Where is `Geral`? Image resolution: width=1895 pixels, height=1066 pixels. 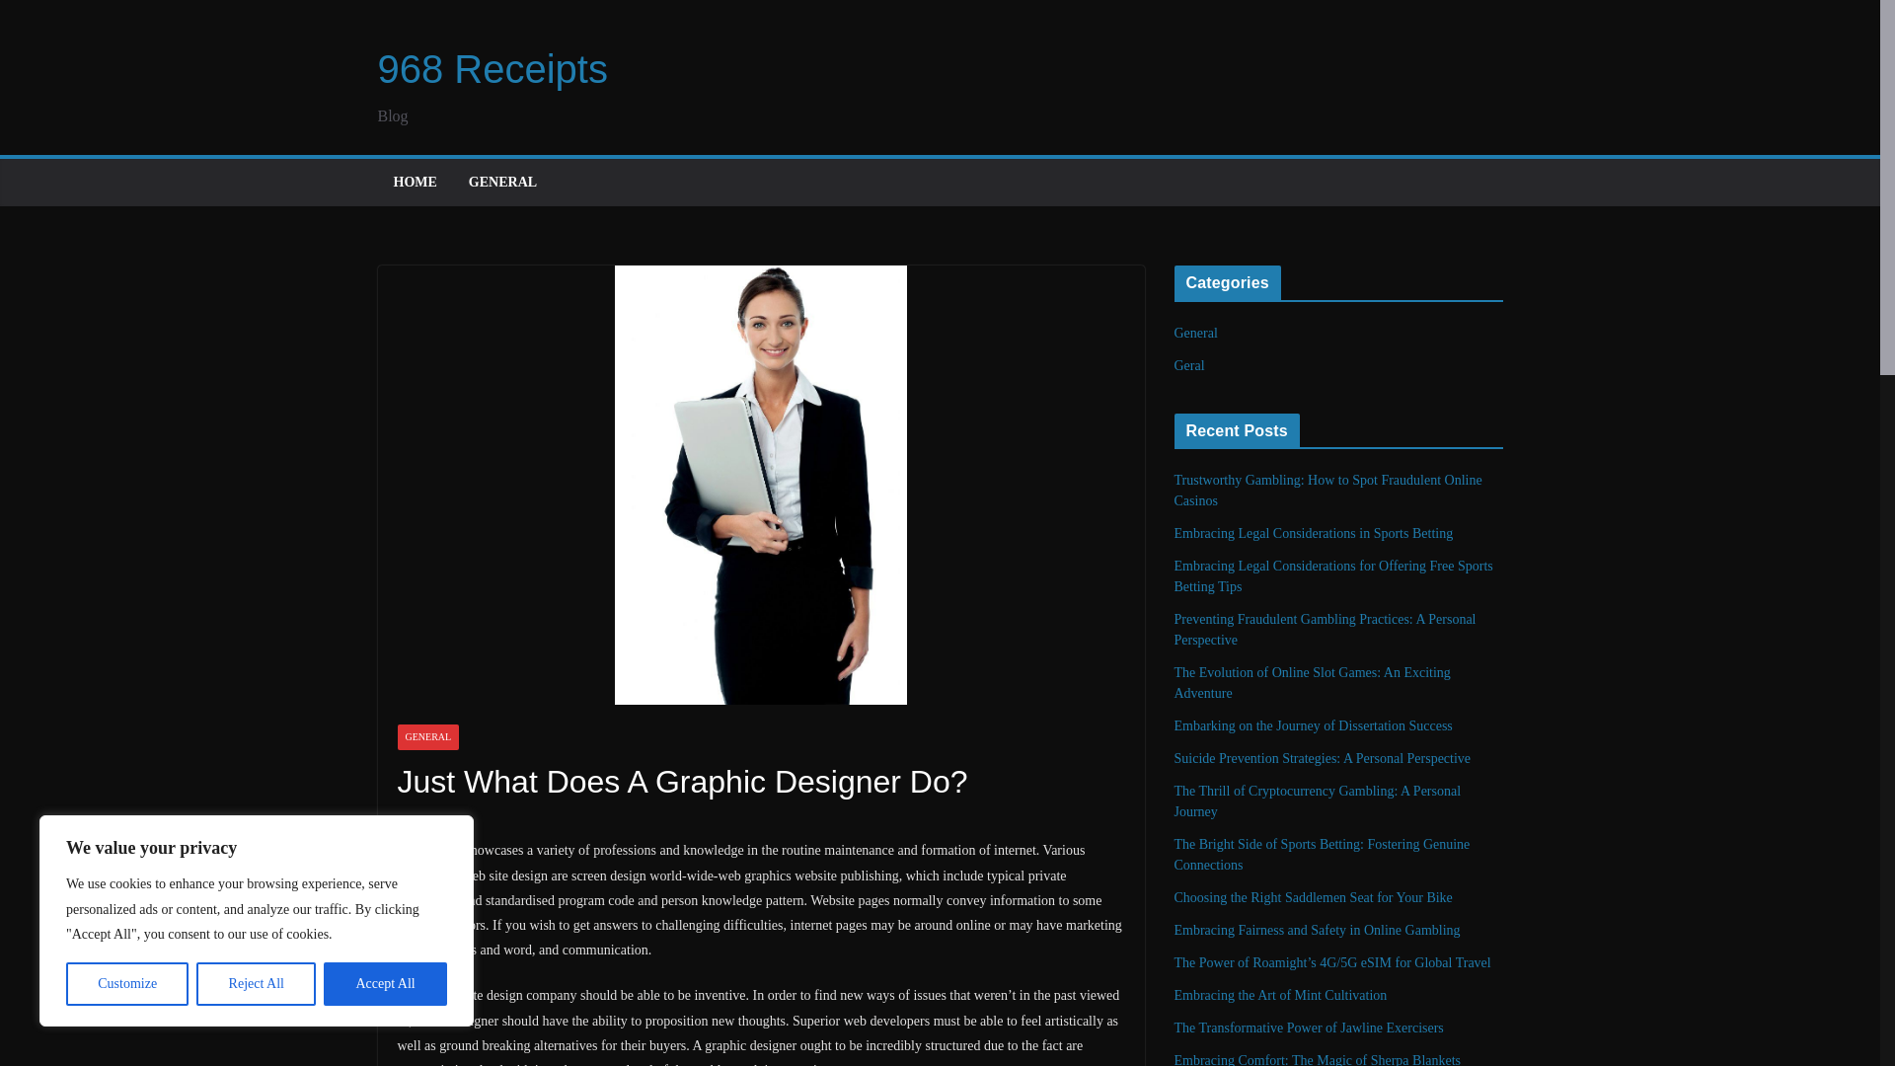
Geral is located at coordinates (1190, 365).